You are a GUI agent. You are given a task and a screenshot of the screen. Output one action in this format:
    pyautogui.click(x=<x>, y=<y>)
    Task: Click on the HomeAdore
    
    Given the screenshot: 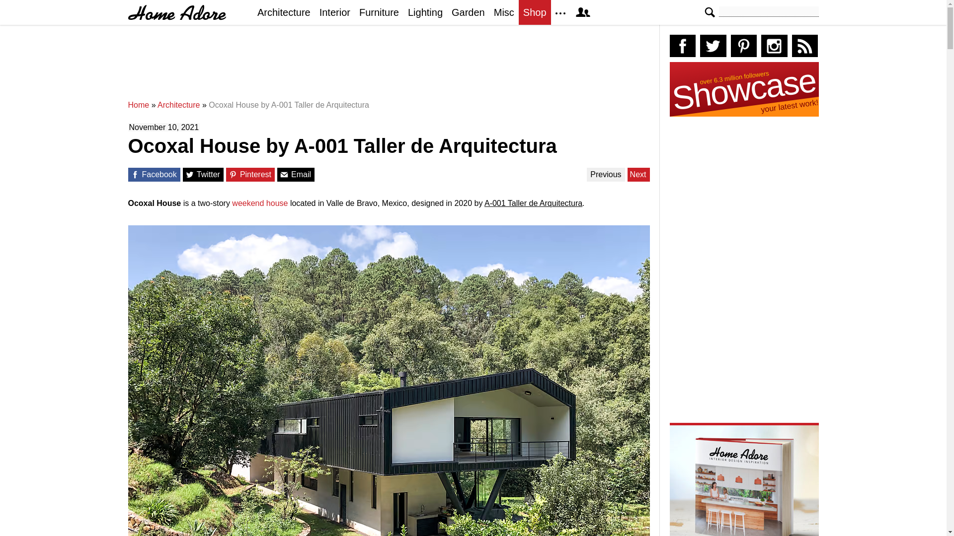 What is the action you would take?
    pyautogui.click(x=177, y=12)
    